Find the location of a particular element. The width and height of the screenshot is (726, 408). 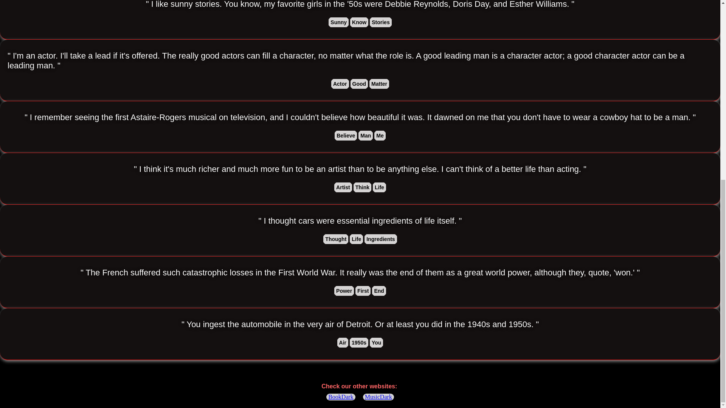

Me is located at coordinates (380, 135).